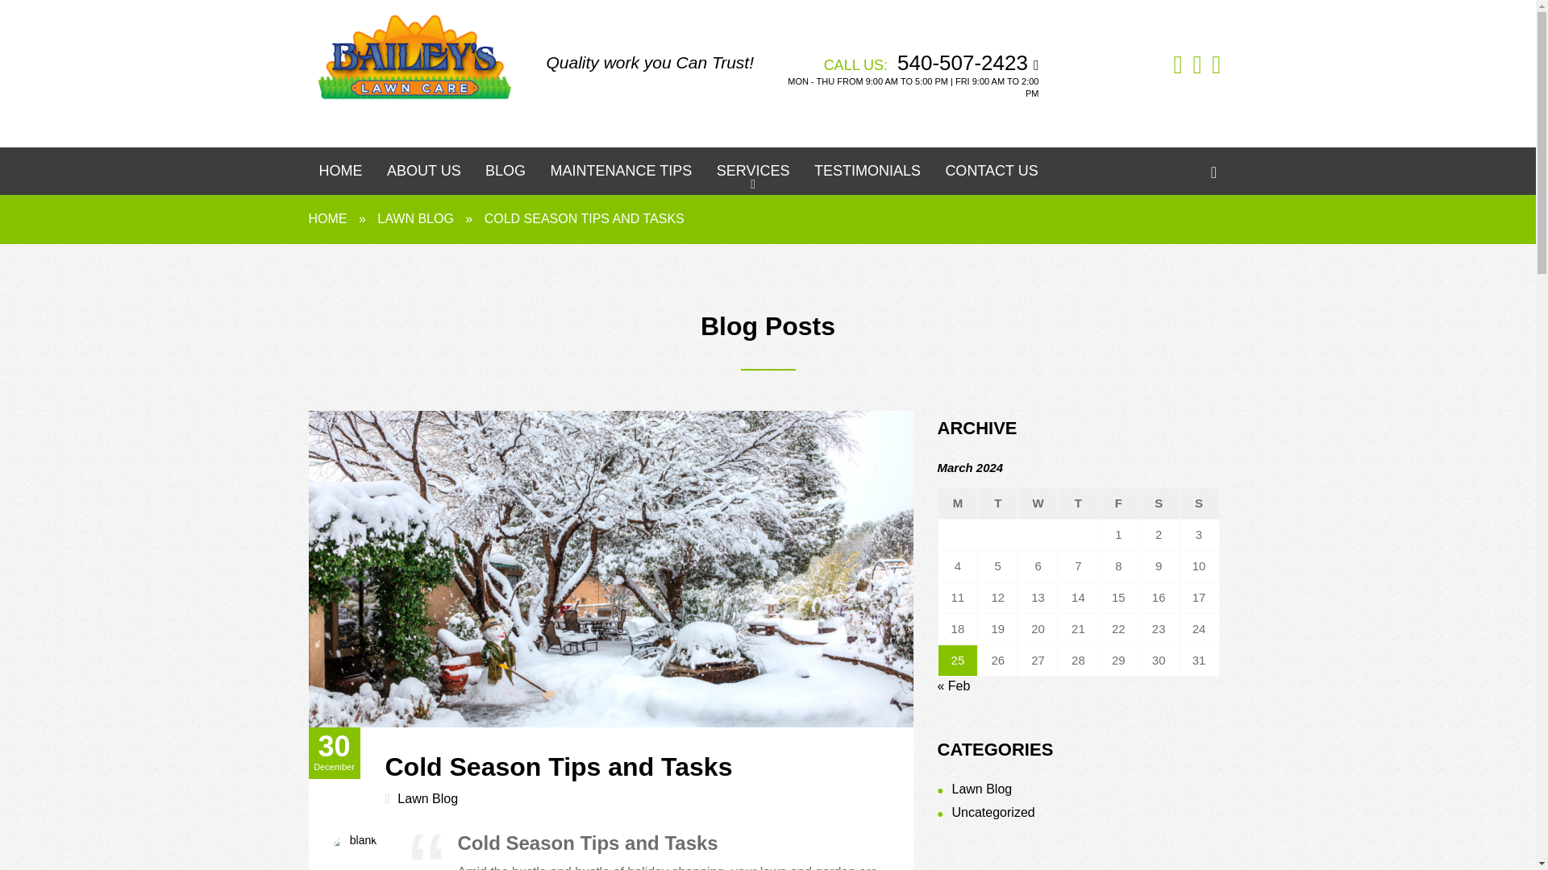  I want to click on Services, so click(753, 175).